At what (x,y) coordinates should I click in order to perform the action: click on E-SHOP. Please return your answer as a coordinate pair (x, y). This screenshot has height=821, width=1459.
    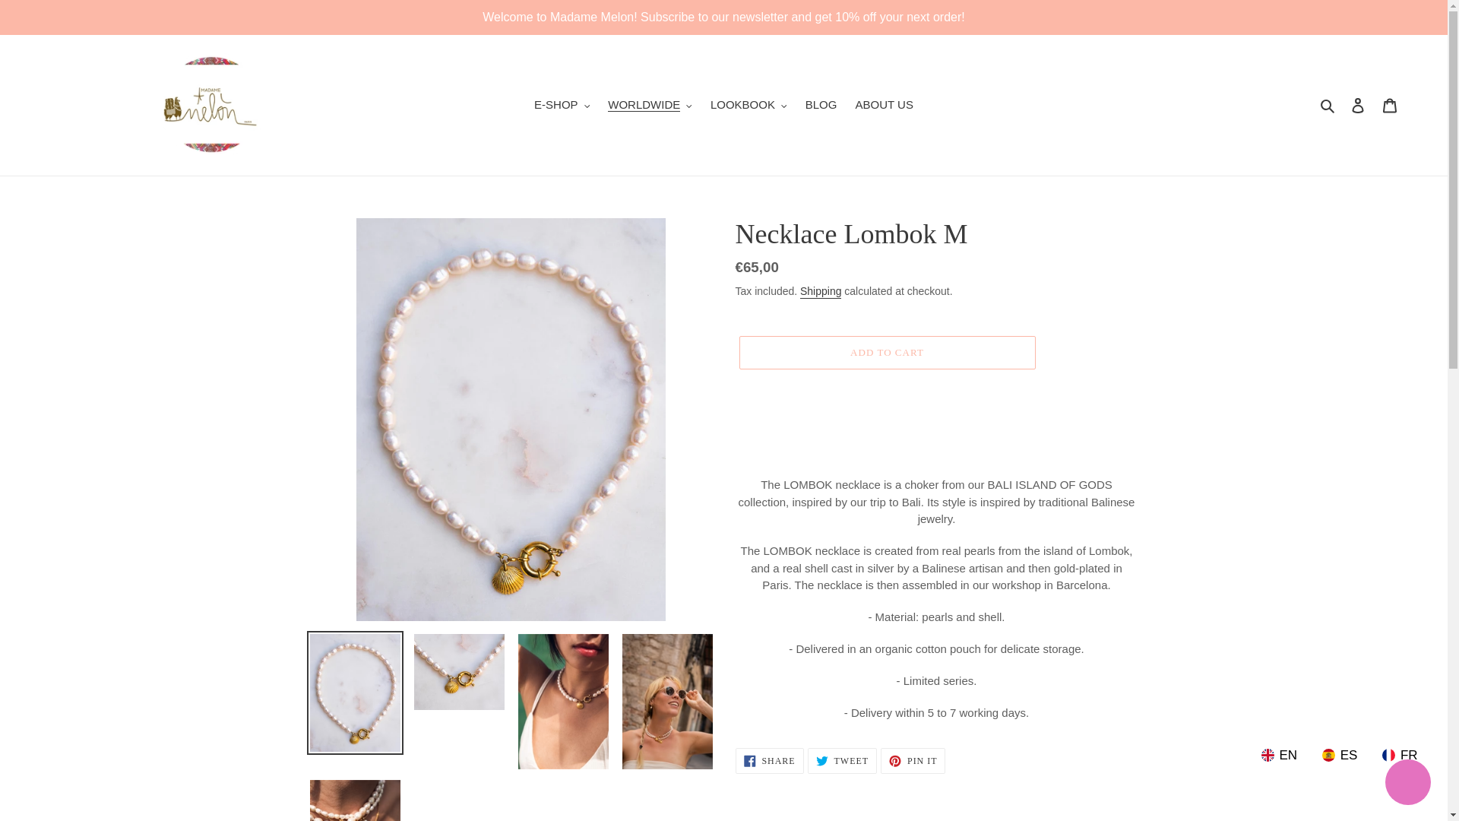
    Looking at the image, I should click on (562, 105).